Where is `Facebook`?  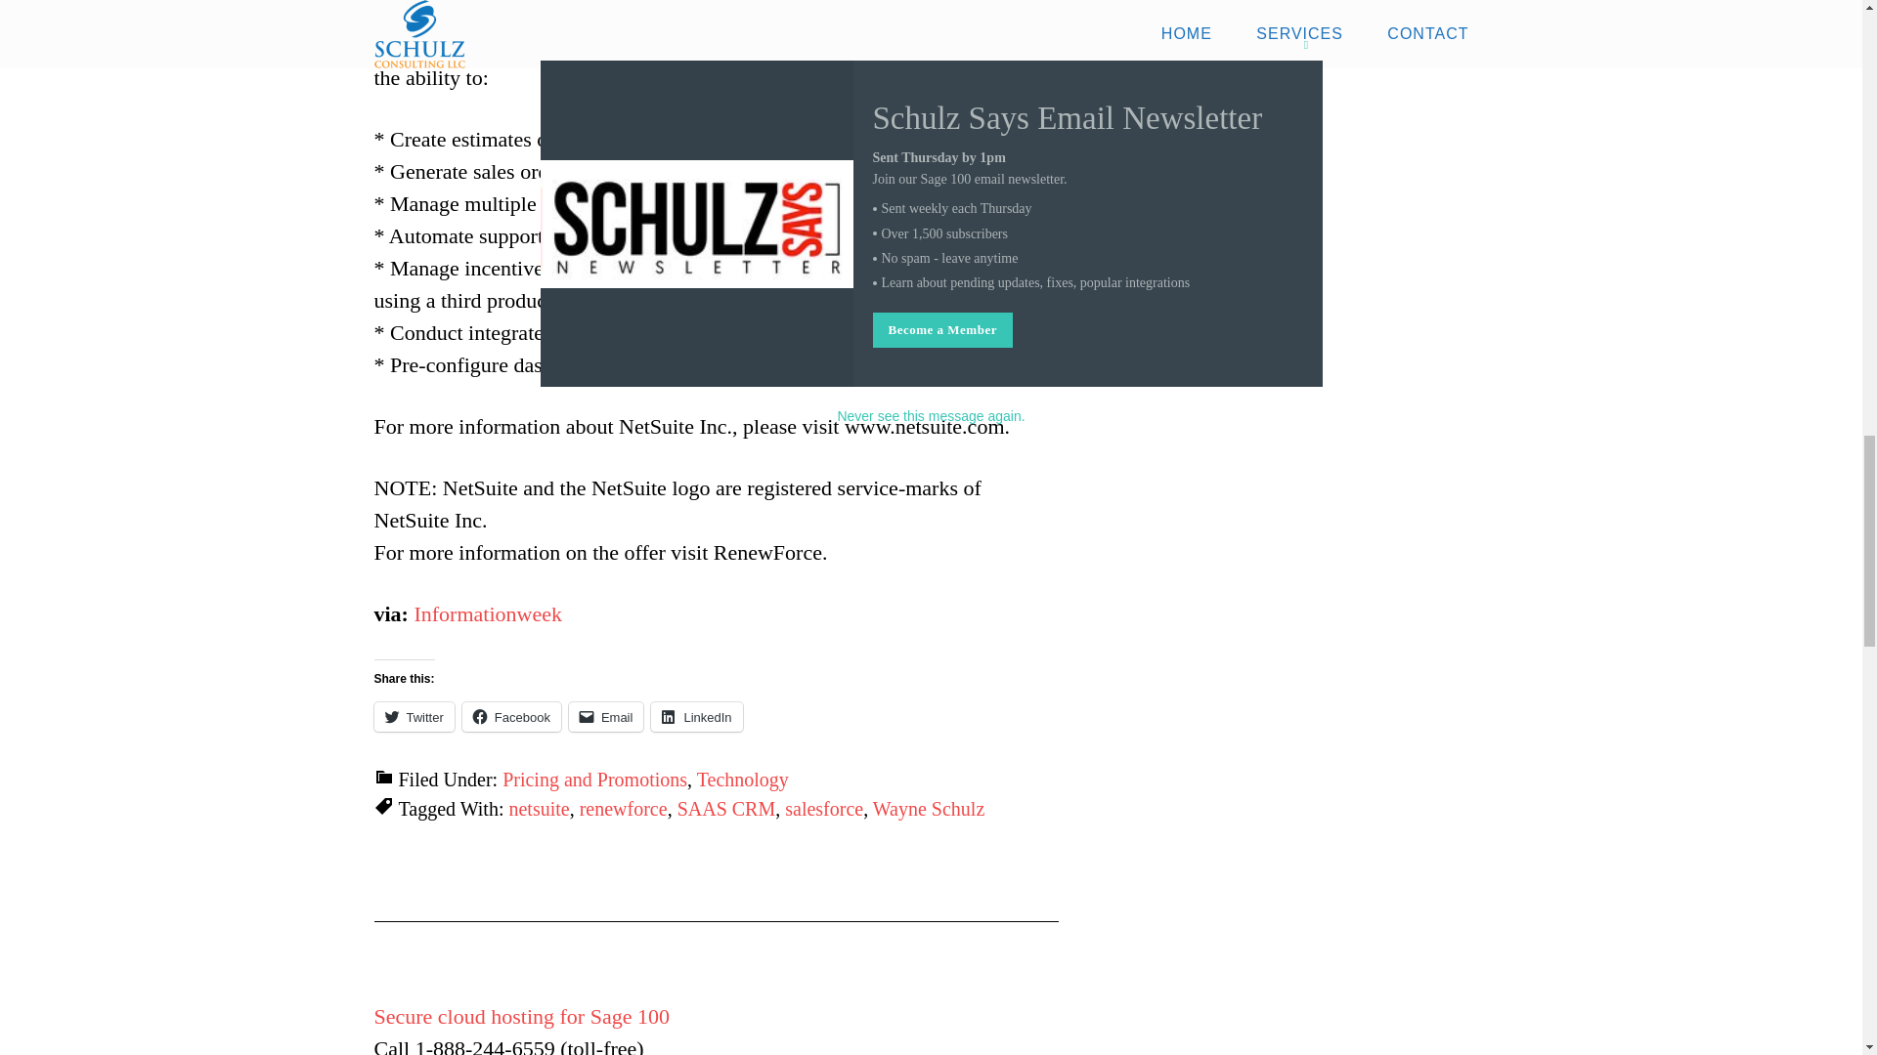
Facebook is located at coordinates (511, 717).